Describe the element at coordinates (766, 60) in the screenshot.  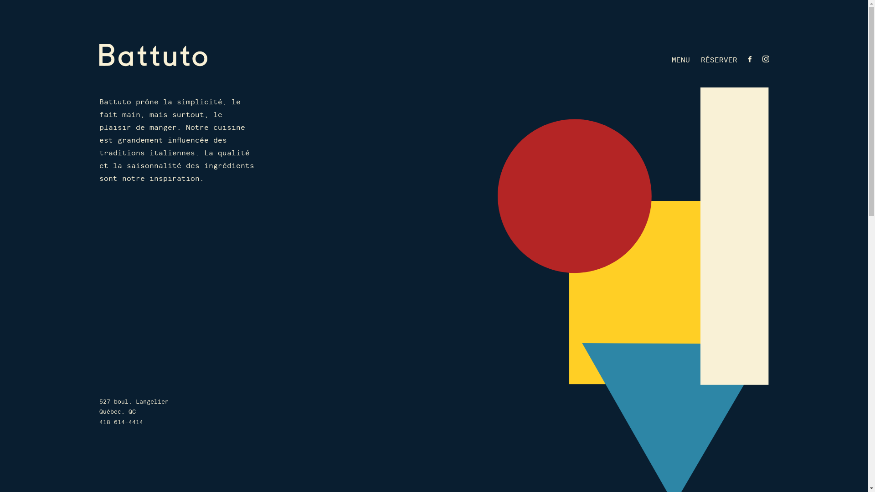
I see `INSTAGRAM` at that location.